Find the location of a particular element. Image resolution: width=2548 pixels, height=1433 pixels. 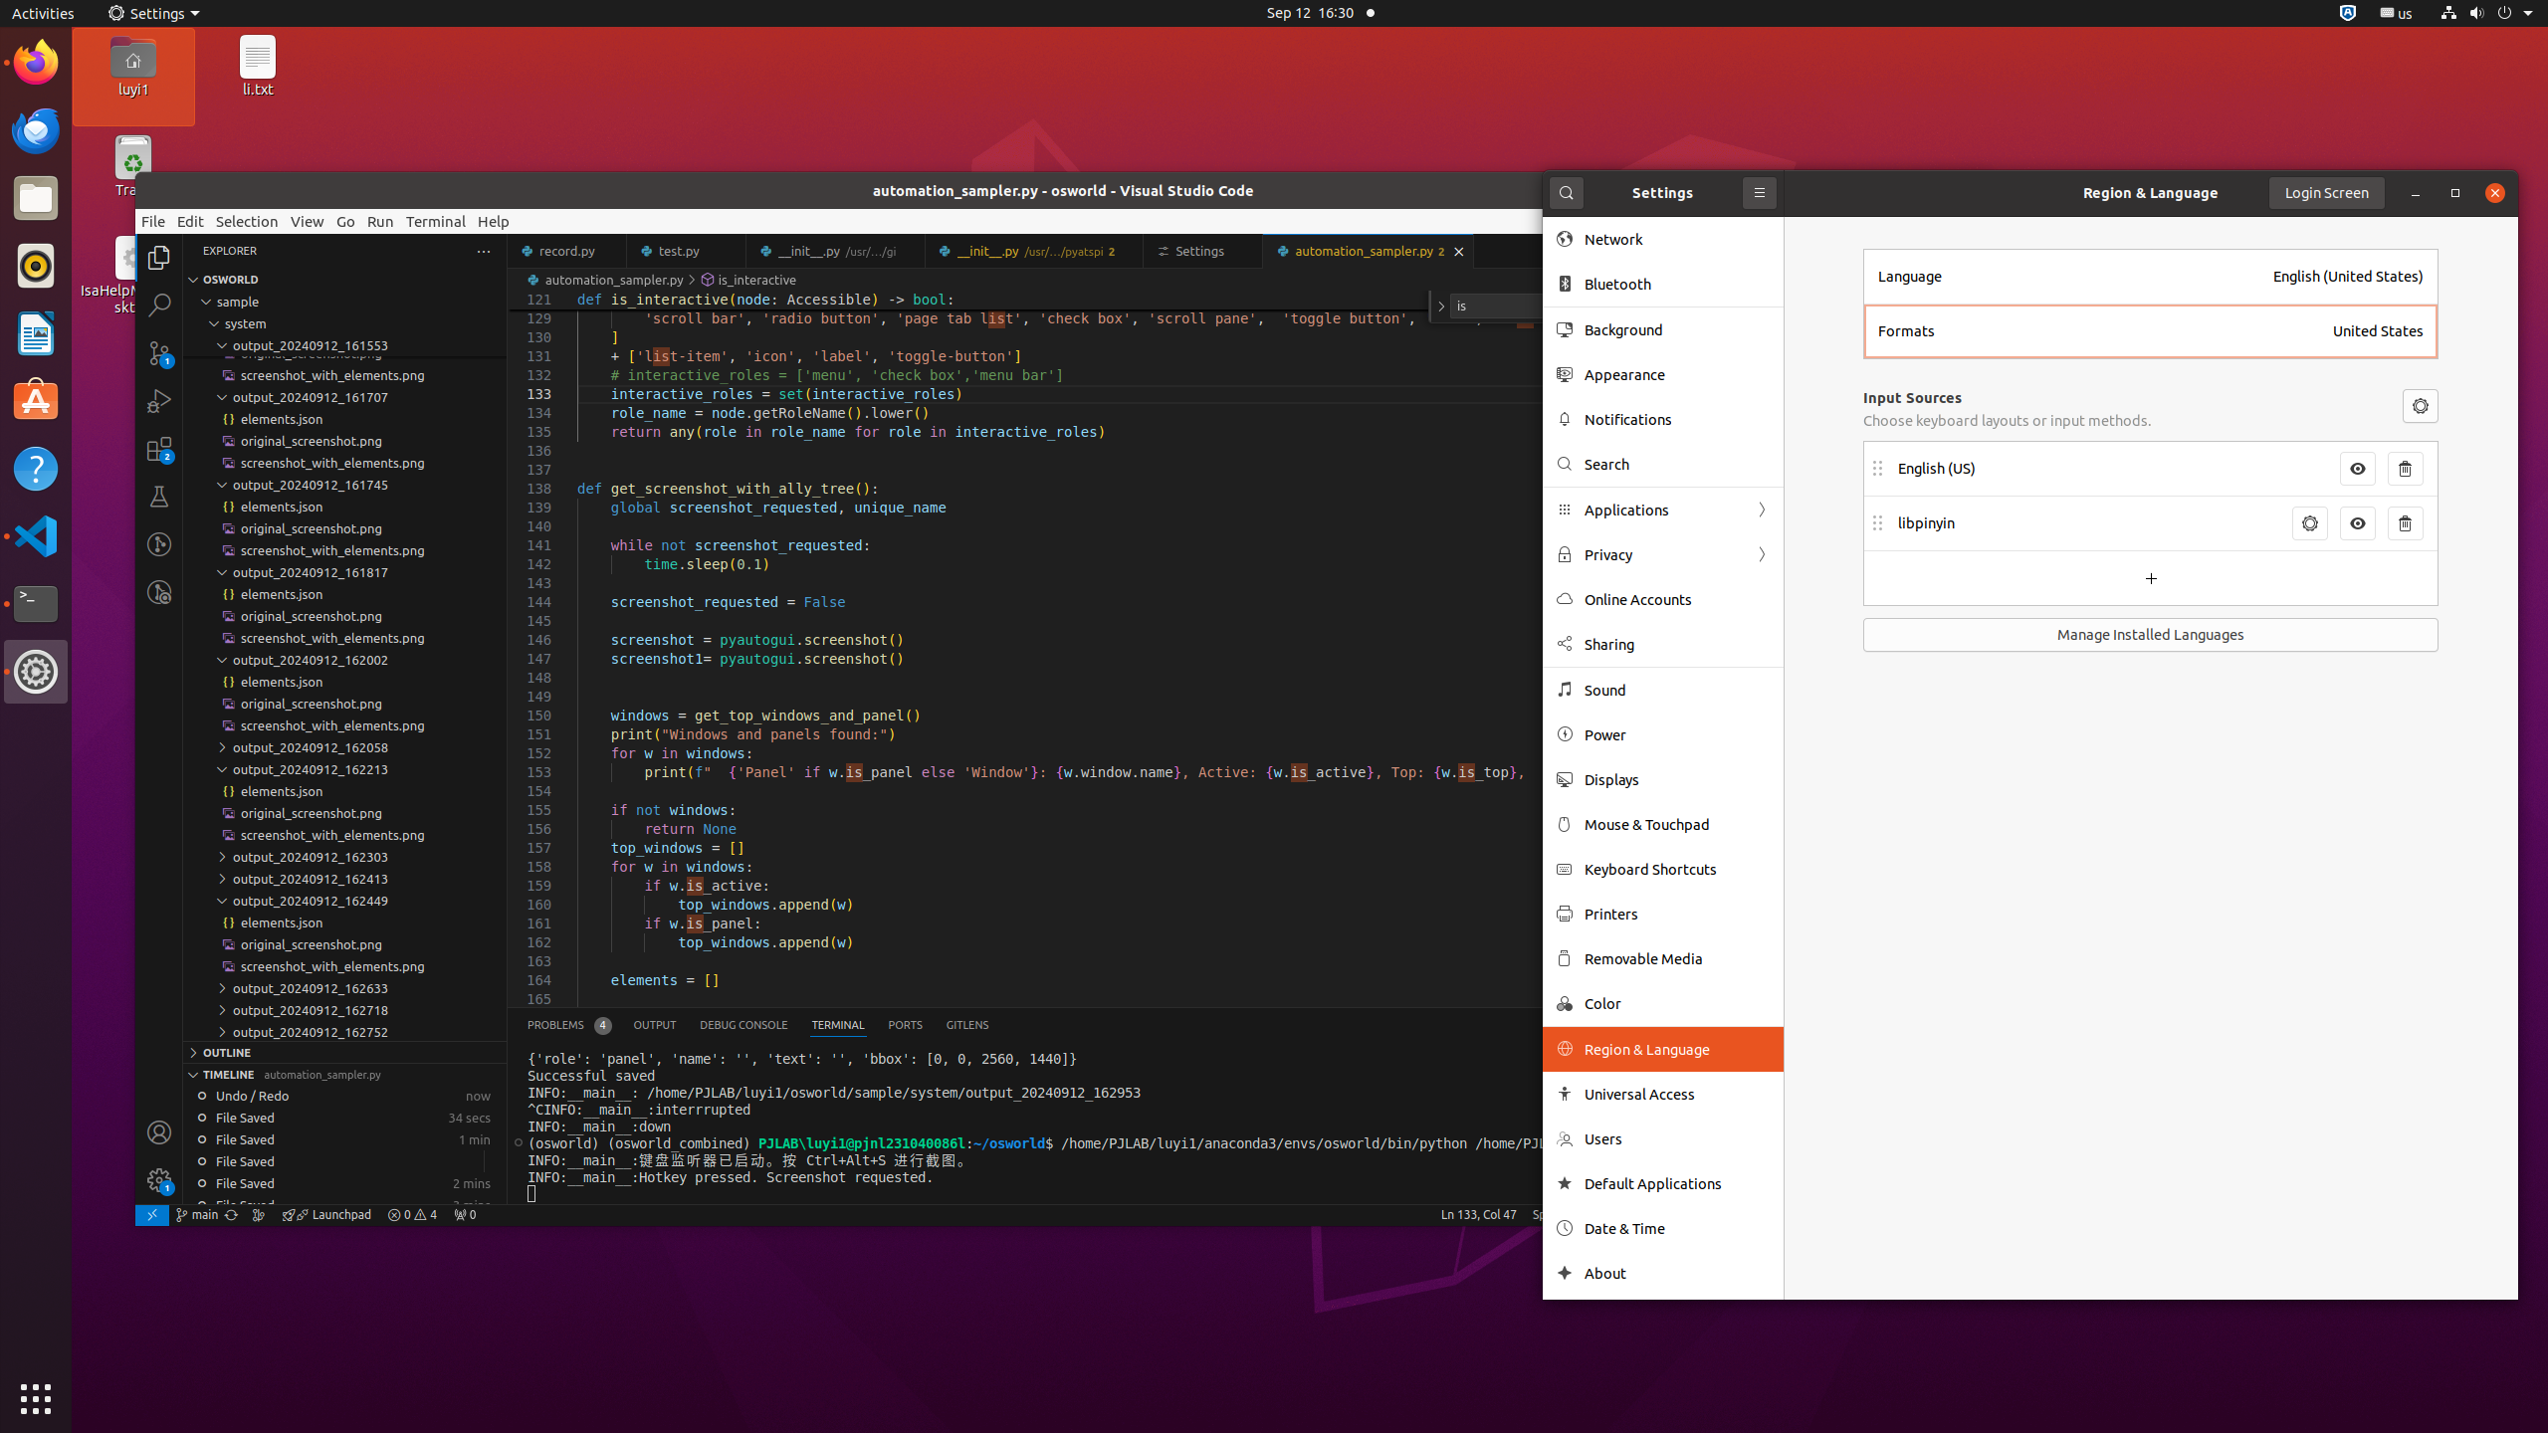

Sound is located at coordinates (1677, 691).